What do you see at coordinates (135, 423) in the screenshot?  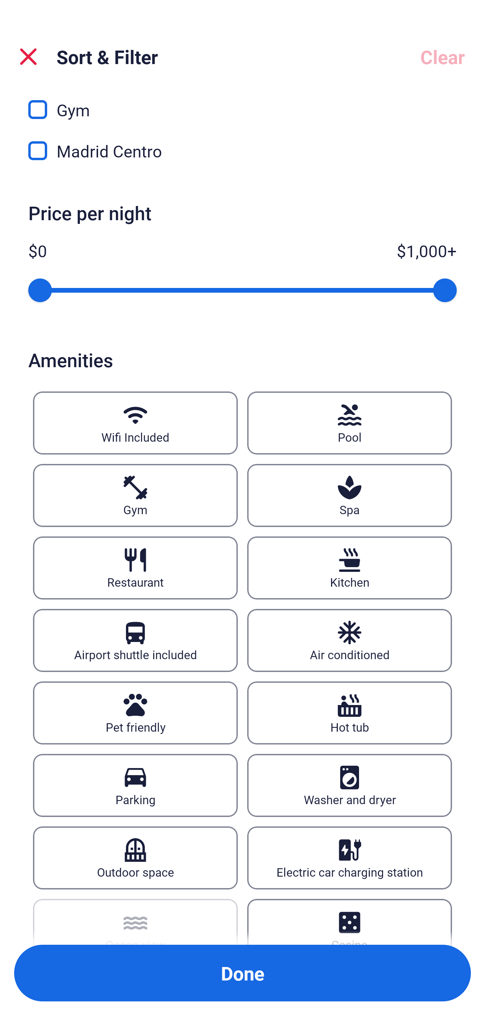 I see `Wifi Included` at bounding box center [135, 423].